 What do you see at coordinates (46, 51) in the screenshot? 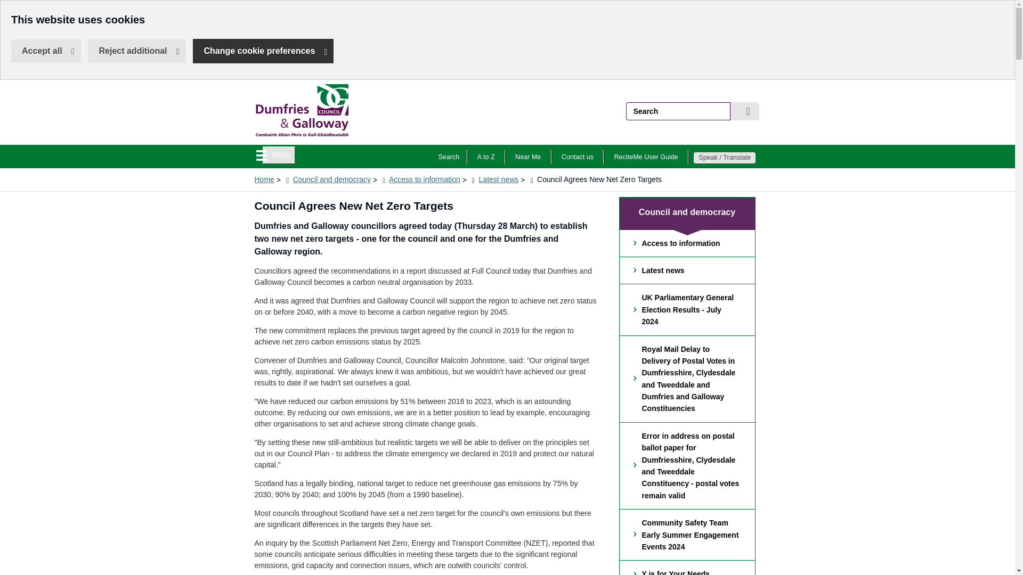
I see `A to Z` at bounding box center [46, 51].